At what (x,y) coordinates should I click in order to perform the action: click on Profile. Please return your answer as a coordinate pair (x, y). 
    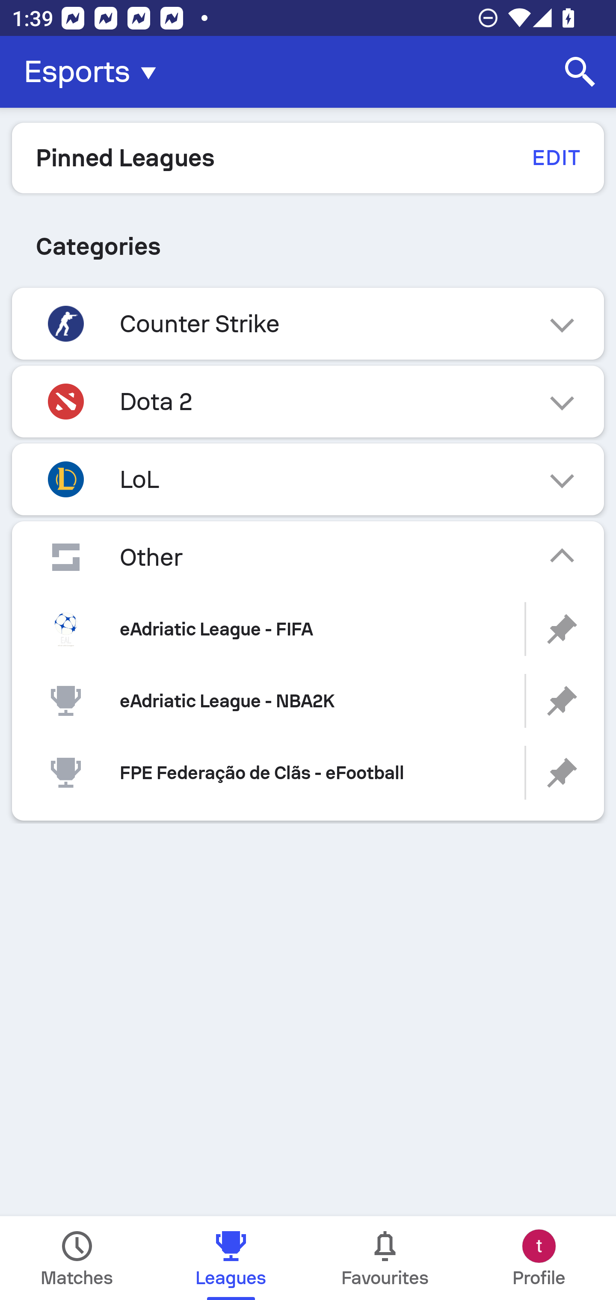
    Looking at the image, I should click on (539, 1258).